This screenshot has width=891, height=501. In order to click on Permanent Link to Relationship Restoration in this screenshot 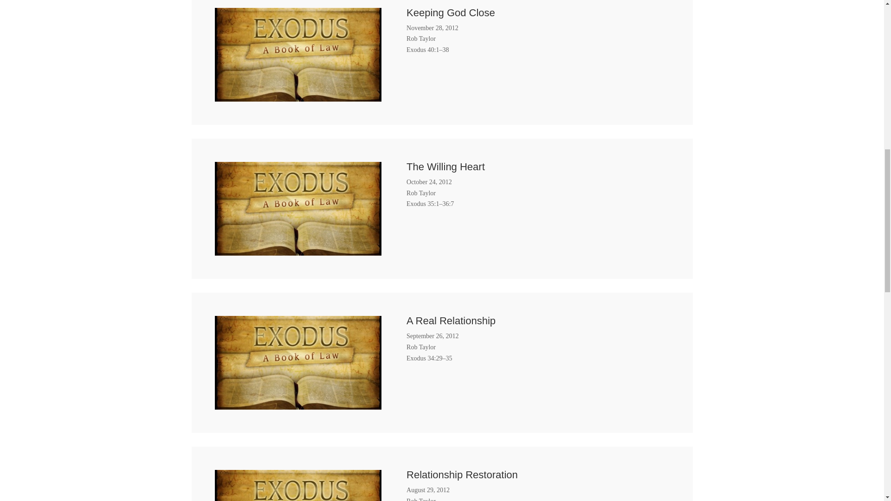, I will do `click(462, 474)`.